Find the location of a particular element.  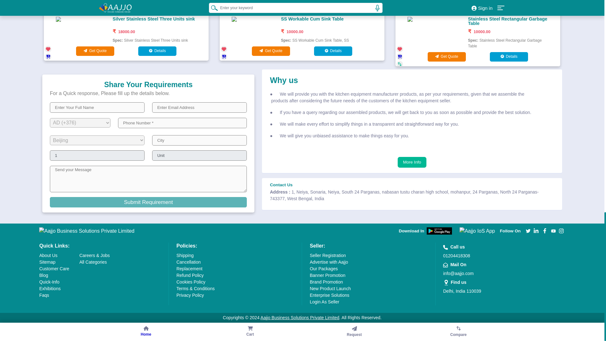

1 is located at coordinates (97, 155).